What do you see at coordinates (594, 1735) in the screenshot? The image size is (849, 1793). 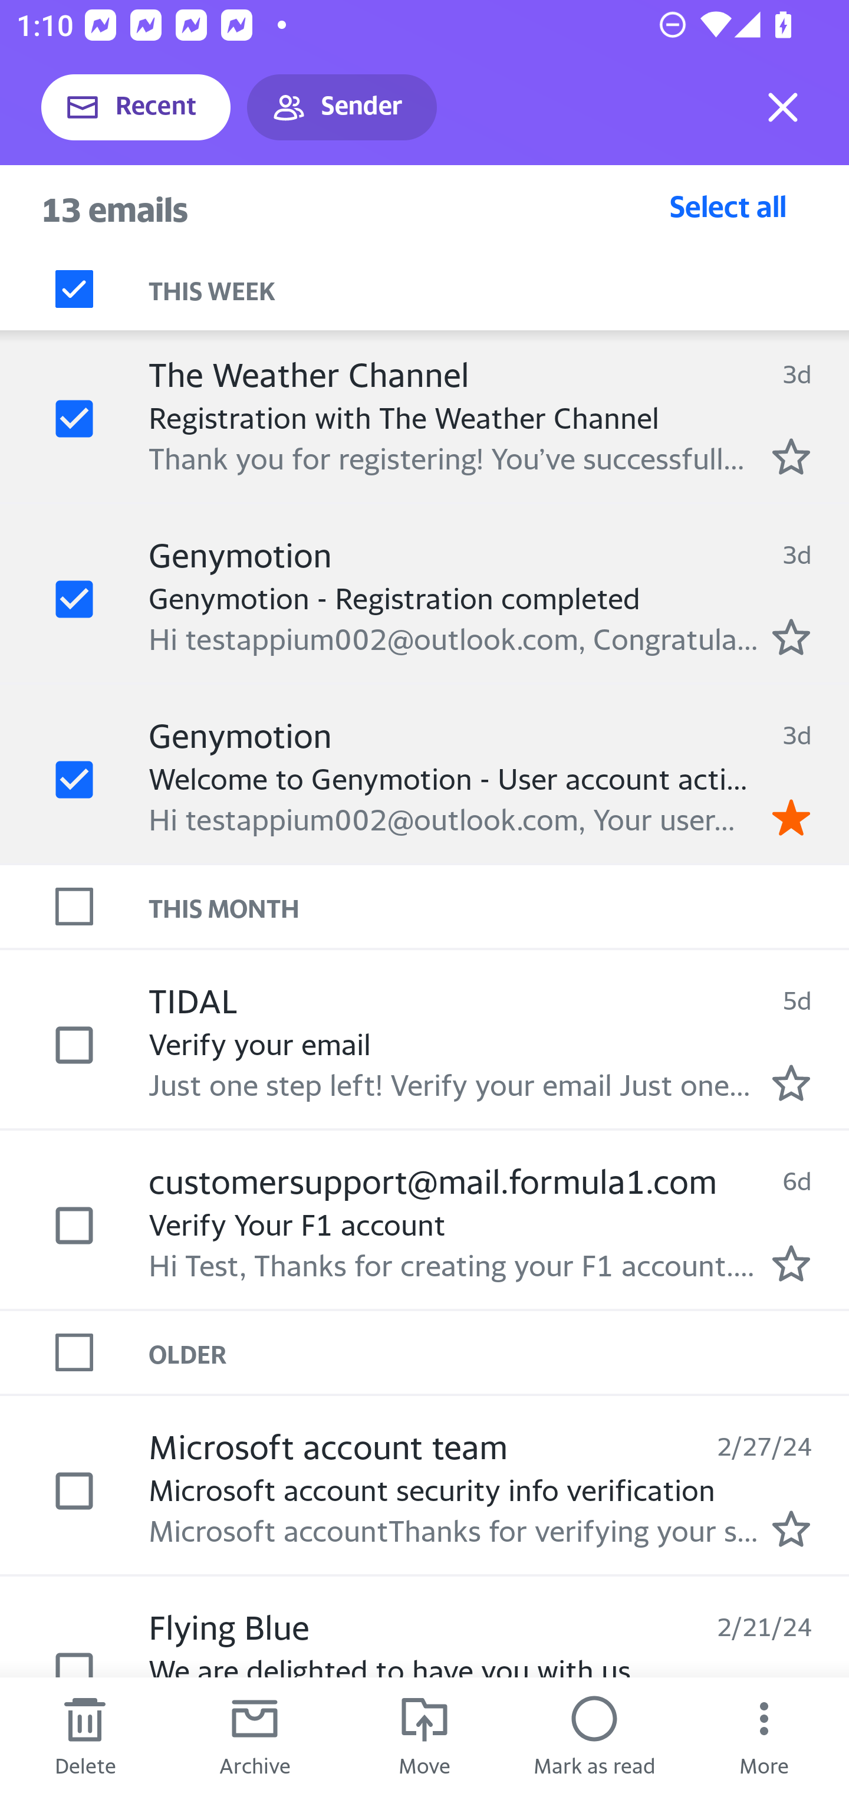 I see `Mark as read` at bounding box center [594, 1735].